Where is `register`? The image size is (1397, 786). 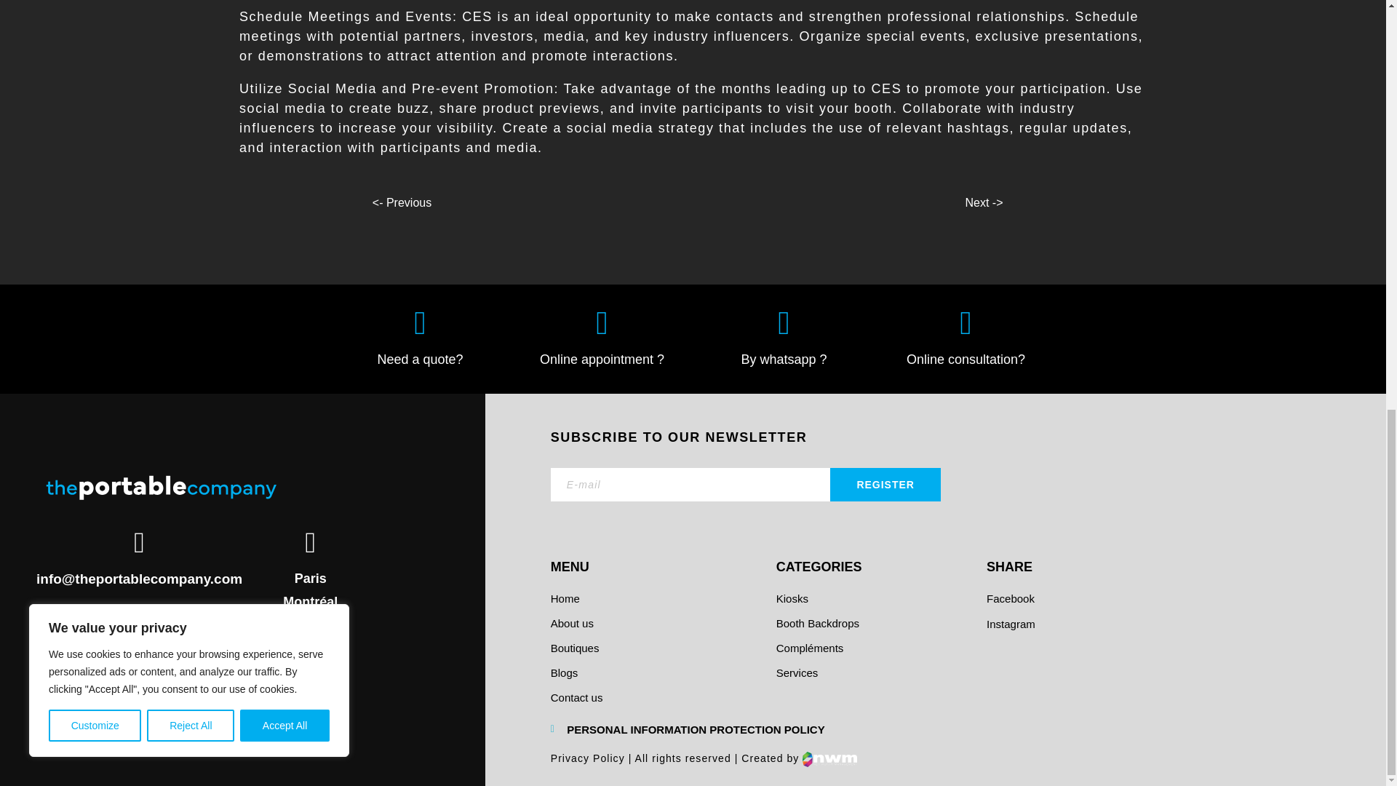 register is located at coordinates (885, 485).